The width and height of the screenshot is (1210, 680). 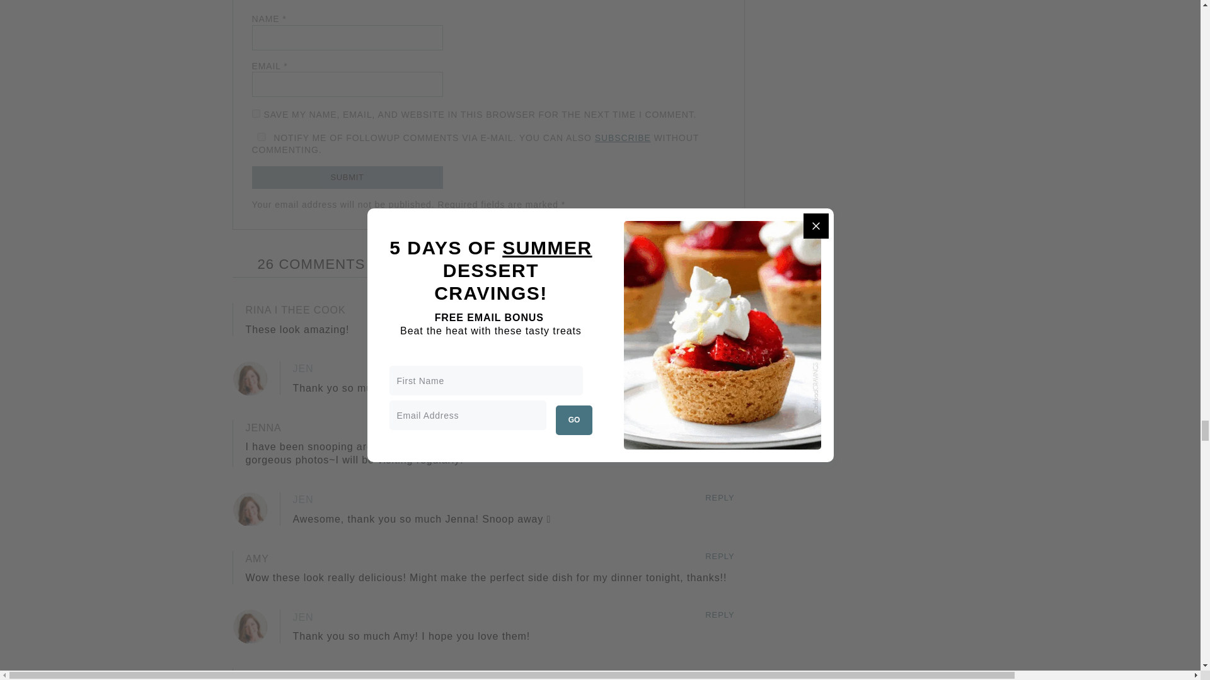 I want to click on Submit, so click(x=347, y=178).